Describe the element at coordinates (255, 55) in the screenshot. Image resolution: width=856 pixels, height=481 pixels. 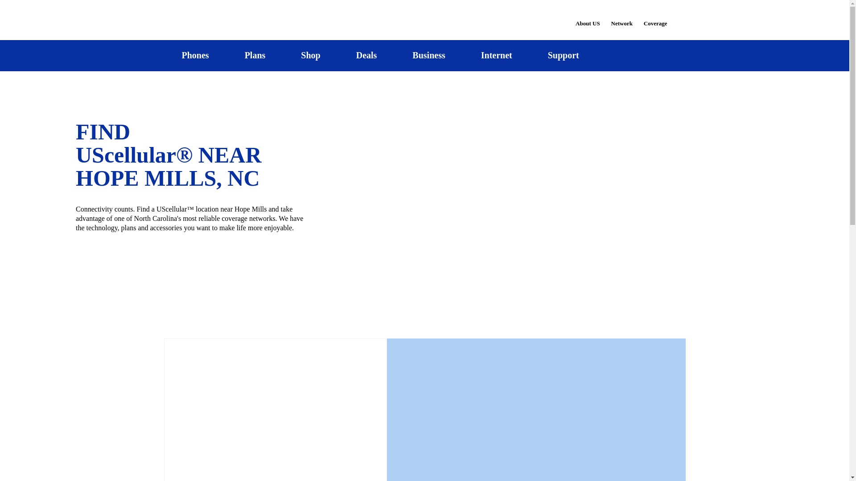
I see `Plans` at that location.